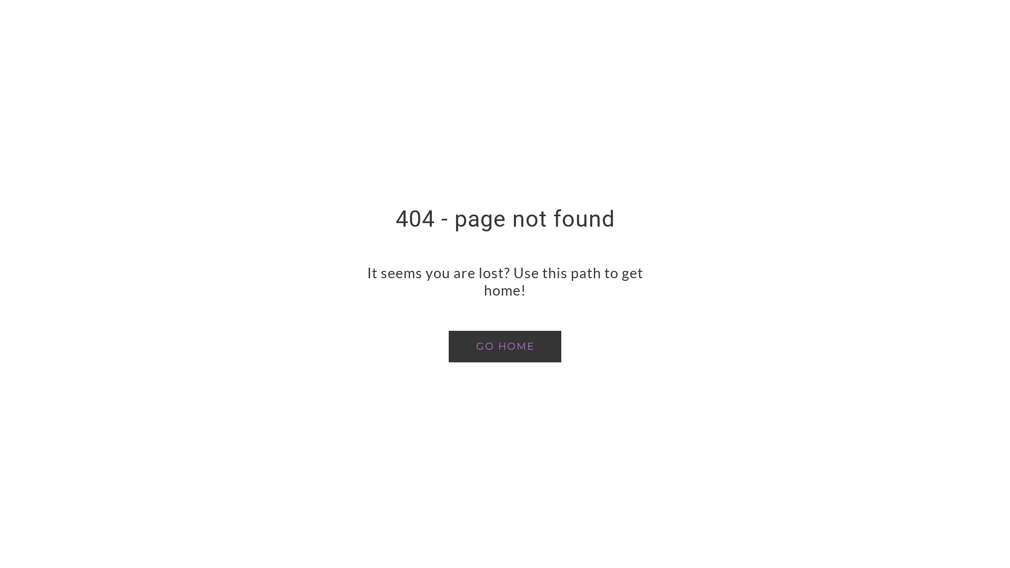  I want to click on GO HOME, so click(505, 347).